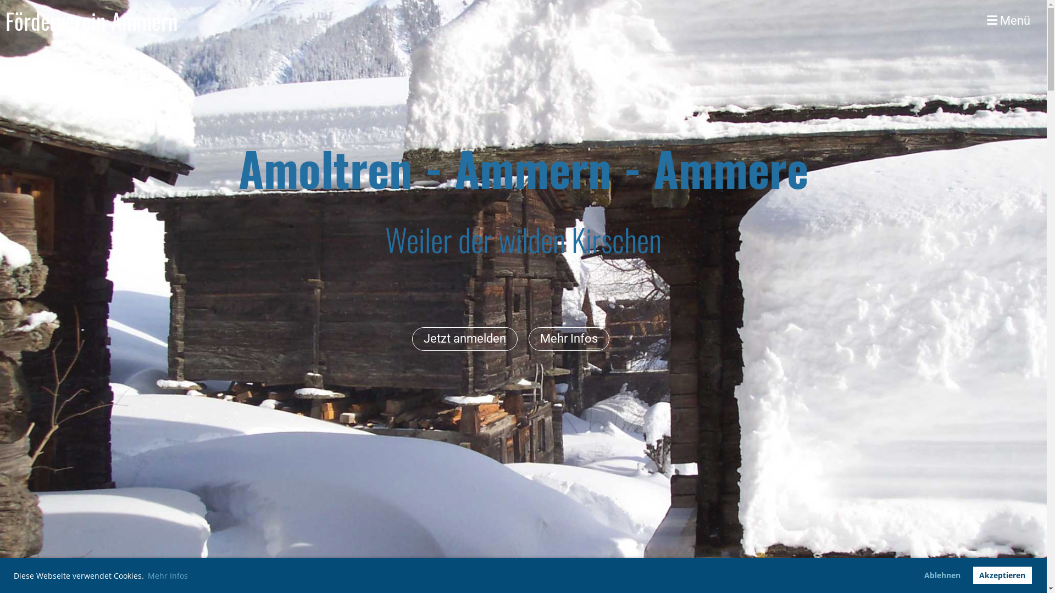  I want to click on Ablehnen, so click(943, 575).